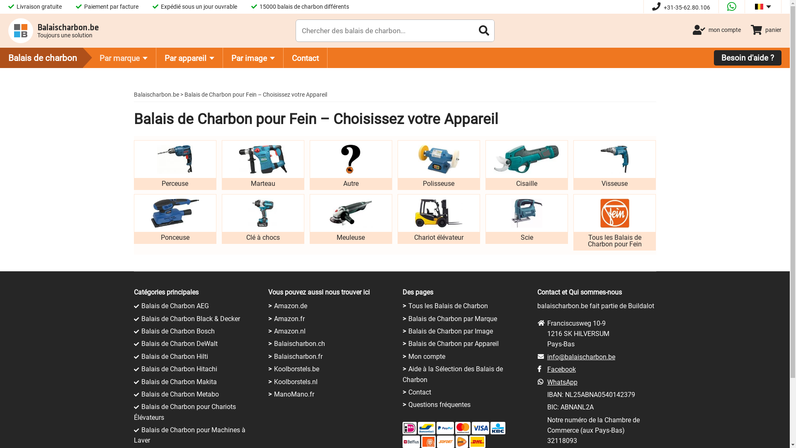 The height and width of the screenshot is (448, 796). I want to click on Balais de Charbon DeWalt, so click(179, 343).